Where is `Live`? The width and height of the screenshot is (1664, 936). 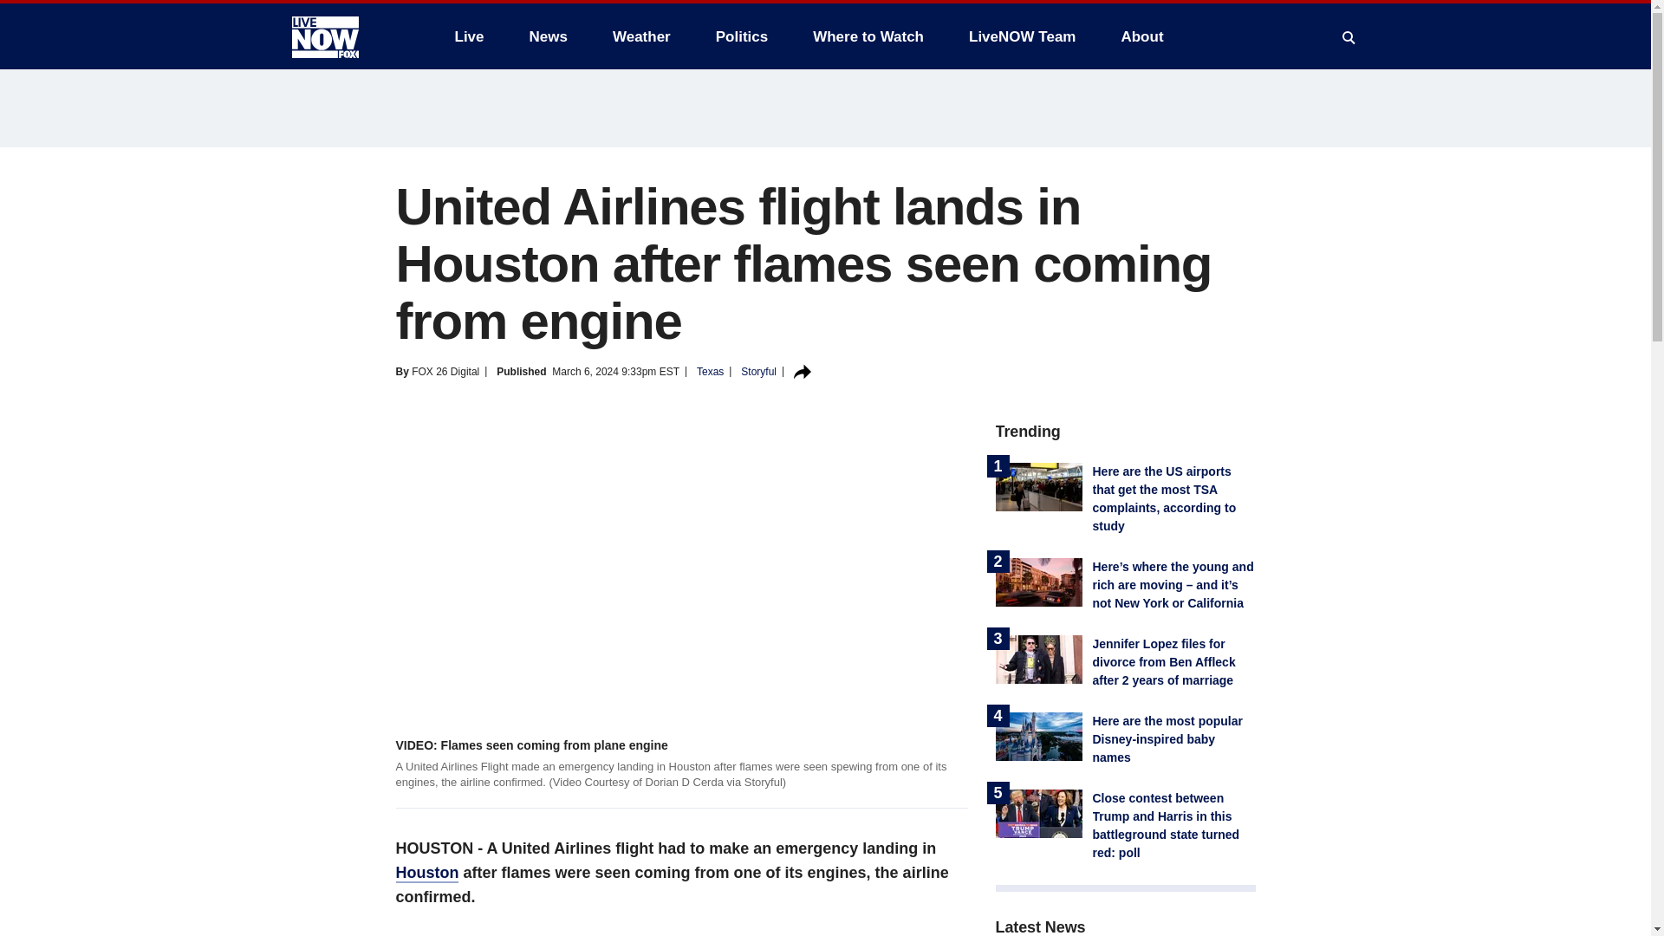
Live is located at coordinates (469, 36).